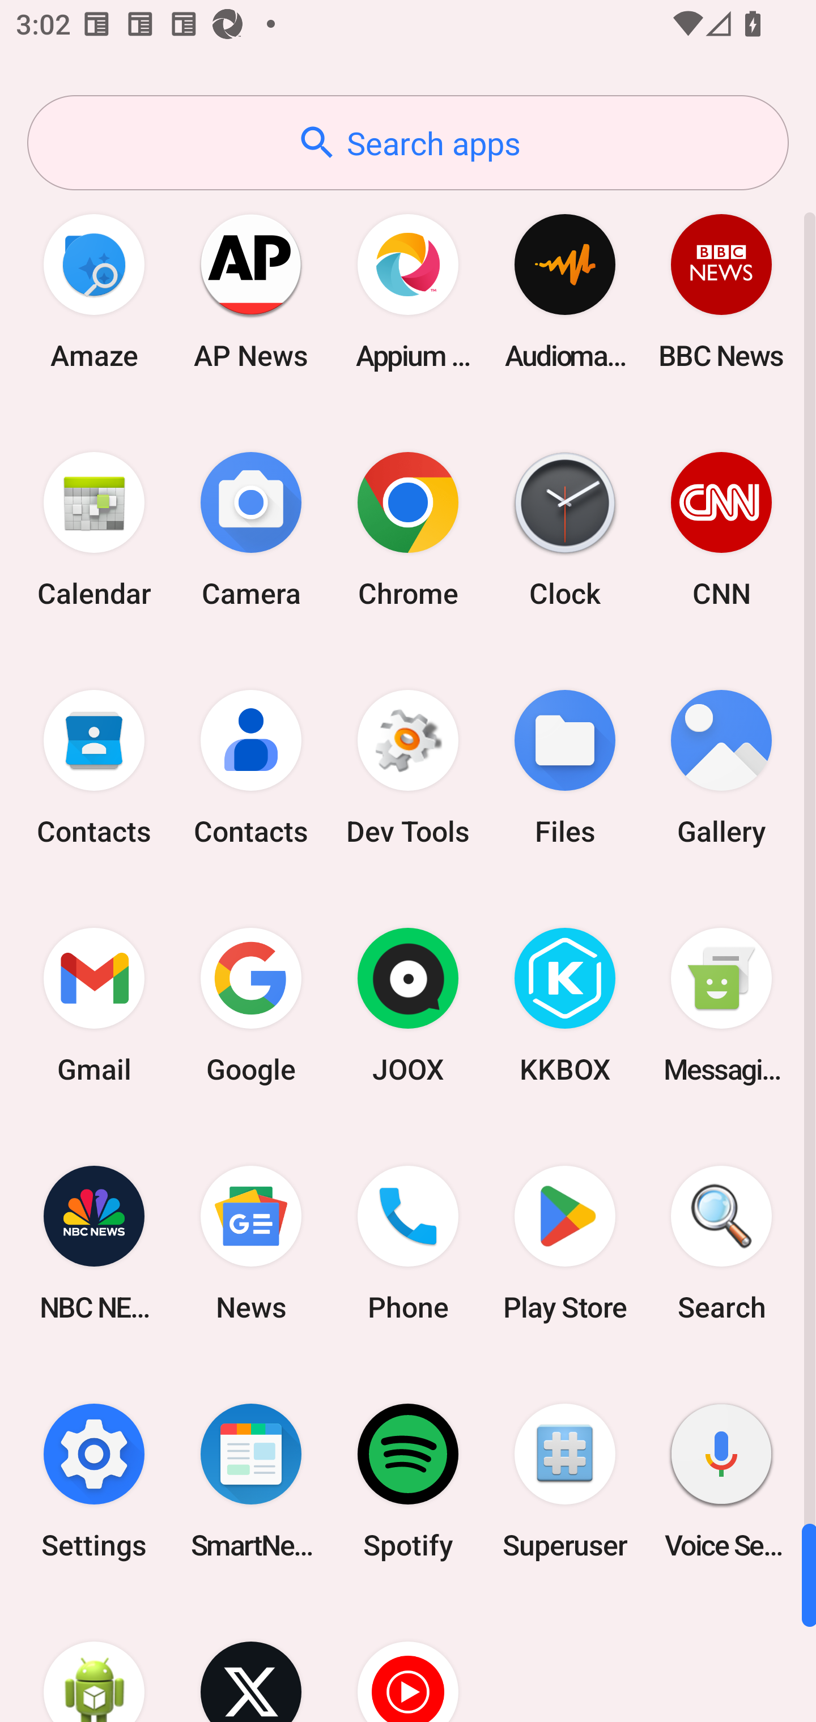 The height and width of the screenshot is (1722, 816). Describe the element at coordinates (94, 291) in the screenshot. I see `Amaze` at that location.